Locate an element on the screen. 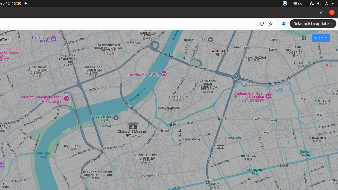  Relaunch to update is located at coordinates (314, 24).